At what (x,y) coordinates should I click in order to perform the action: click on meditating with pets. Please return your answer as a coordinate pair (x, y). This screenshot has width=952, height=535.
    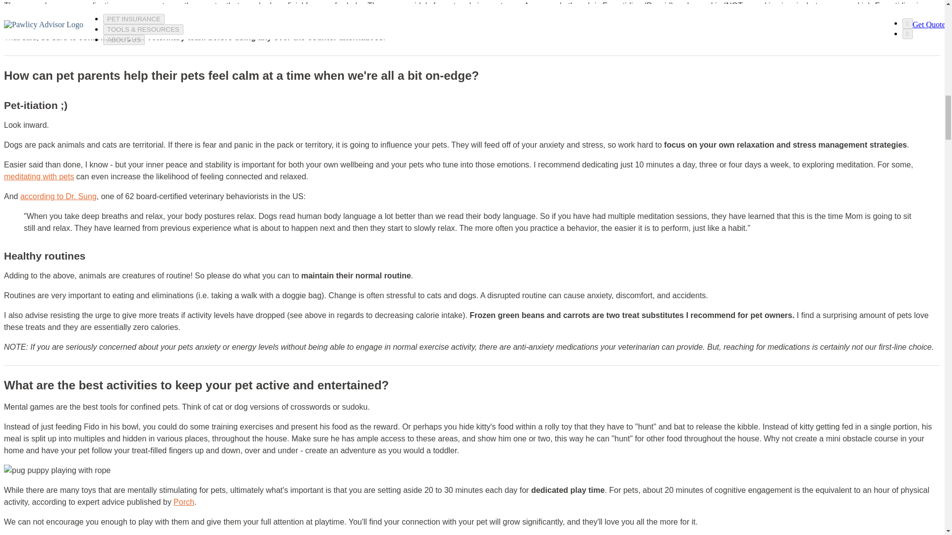
    Looking at the image, I should click on (39, 176).